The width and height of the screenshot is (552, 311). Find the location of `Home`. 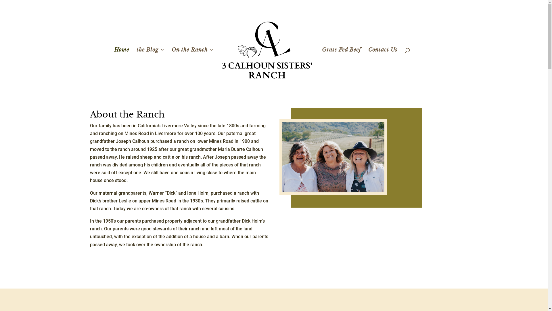

Home is located at coordinates (122, 64).